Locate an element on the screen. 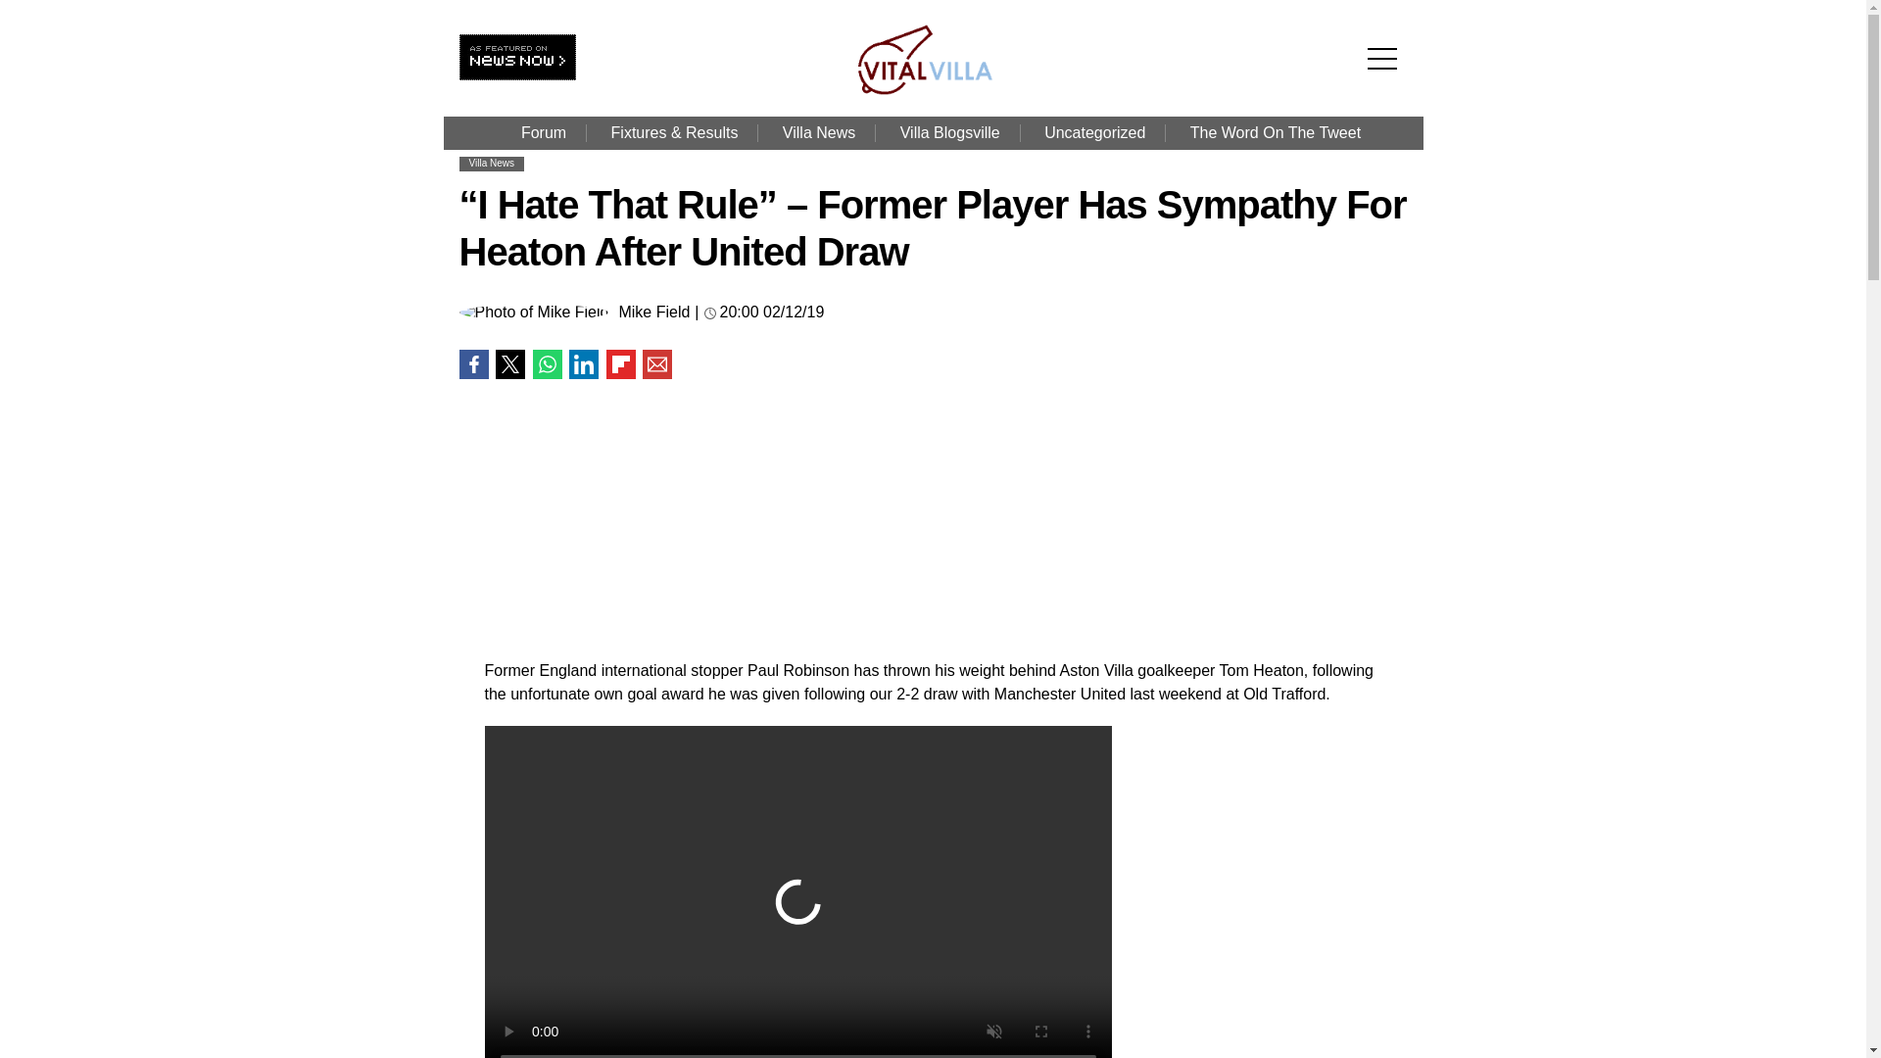  share on Email is located at coordinates (656, 364).